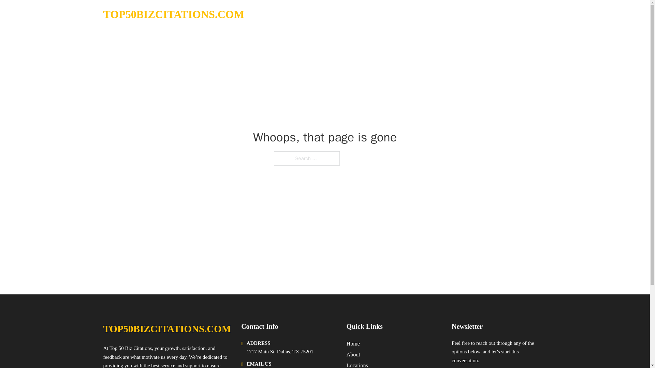  What do you see at coordinates (167, 329) in the screenshot?
I see `TOP50BIZCITATIONS.COM` at bounding box center [167, 329].